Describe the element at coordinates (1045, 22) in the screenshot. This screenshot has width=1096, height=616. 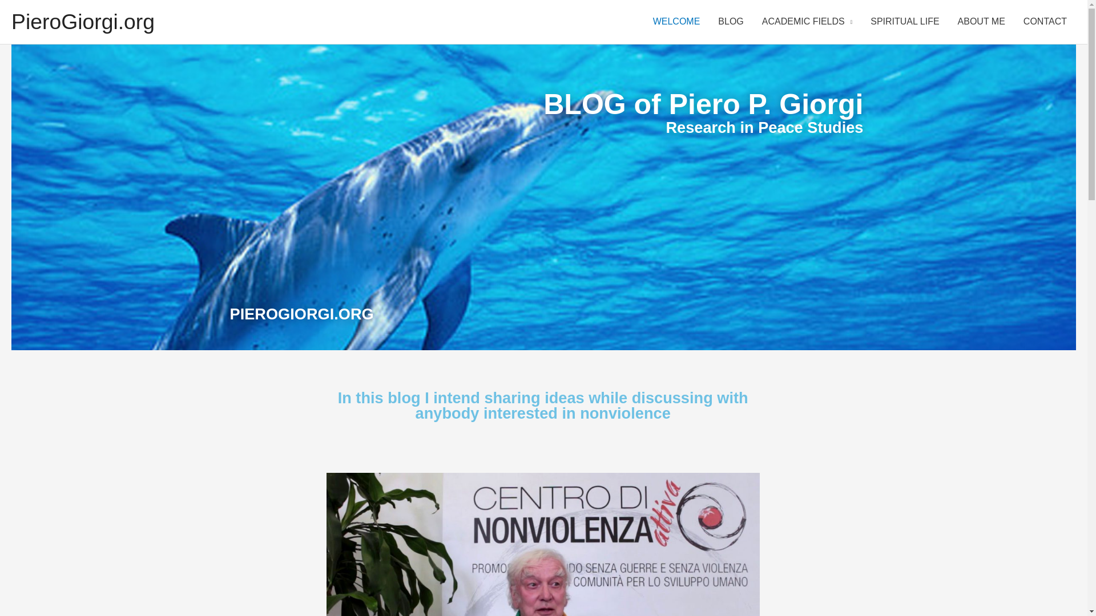
I see `CONTACT` at that location.